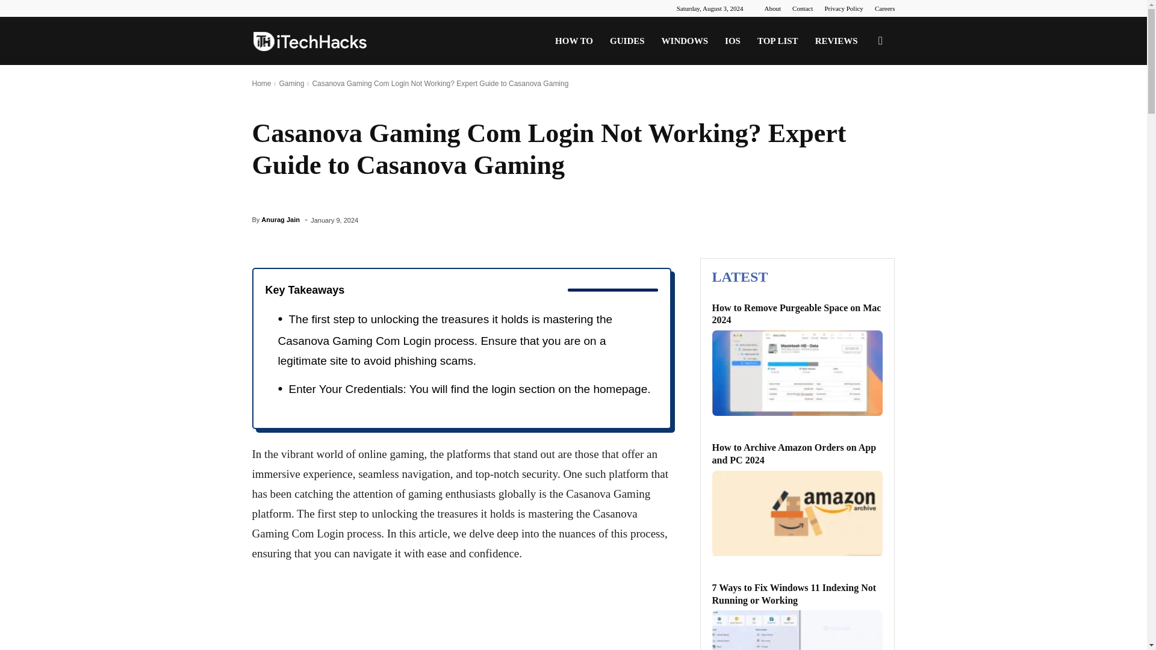 This screenshot has height=650, width=1156. Describe the element at coordinates (320, 8) in the screenshot. I see `Youtube` at that location.